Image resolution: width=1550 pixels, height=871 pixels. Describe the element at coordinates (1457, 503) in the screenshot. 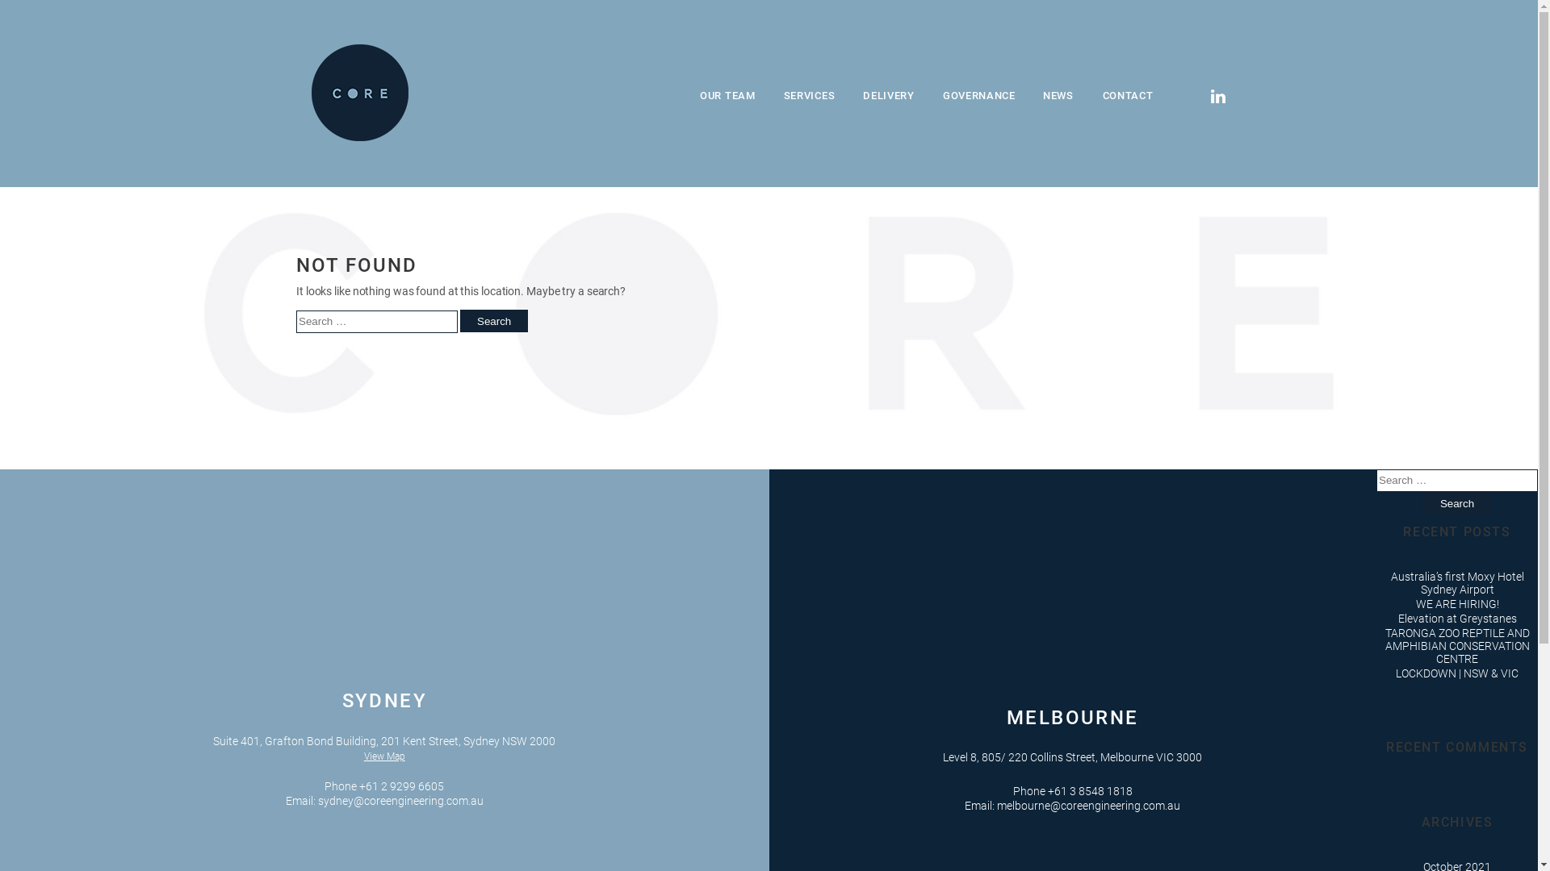

I see `Search` at that location.